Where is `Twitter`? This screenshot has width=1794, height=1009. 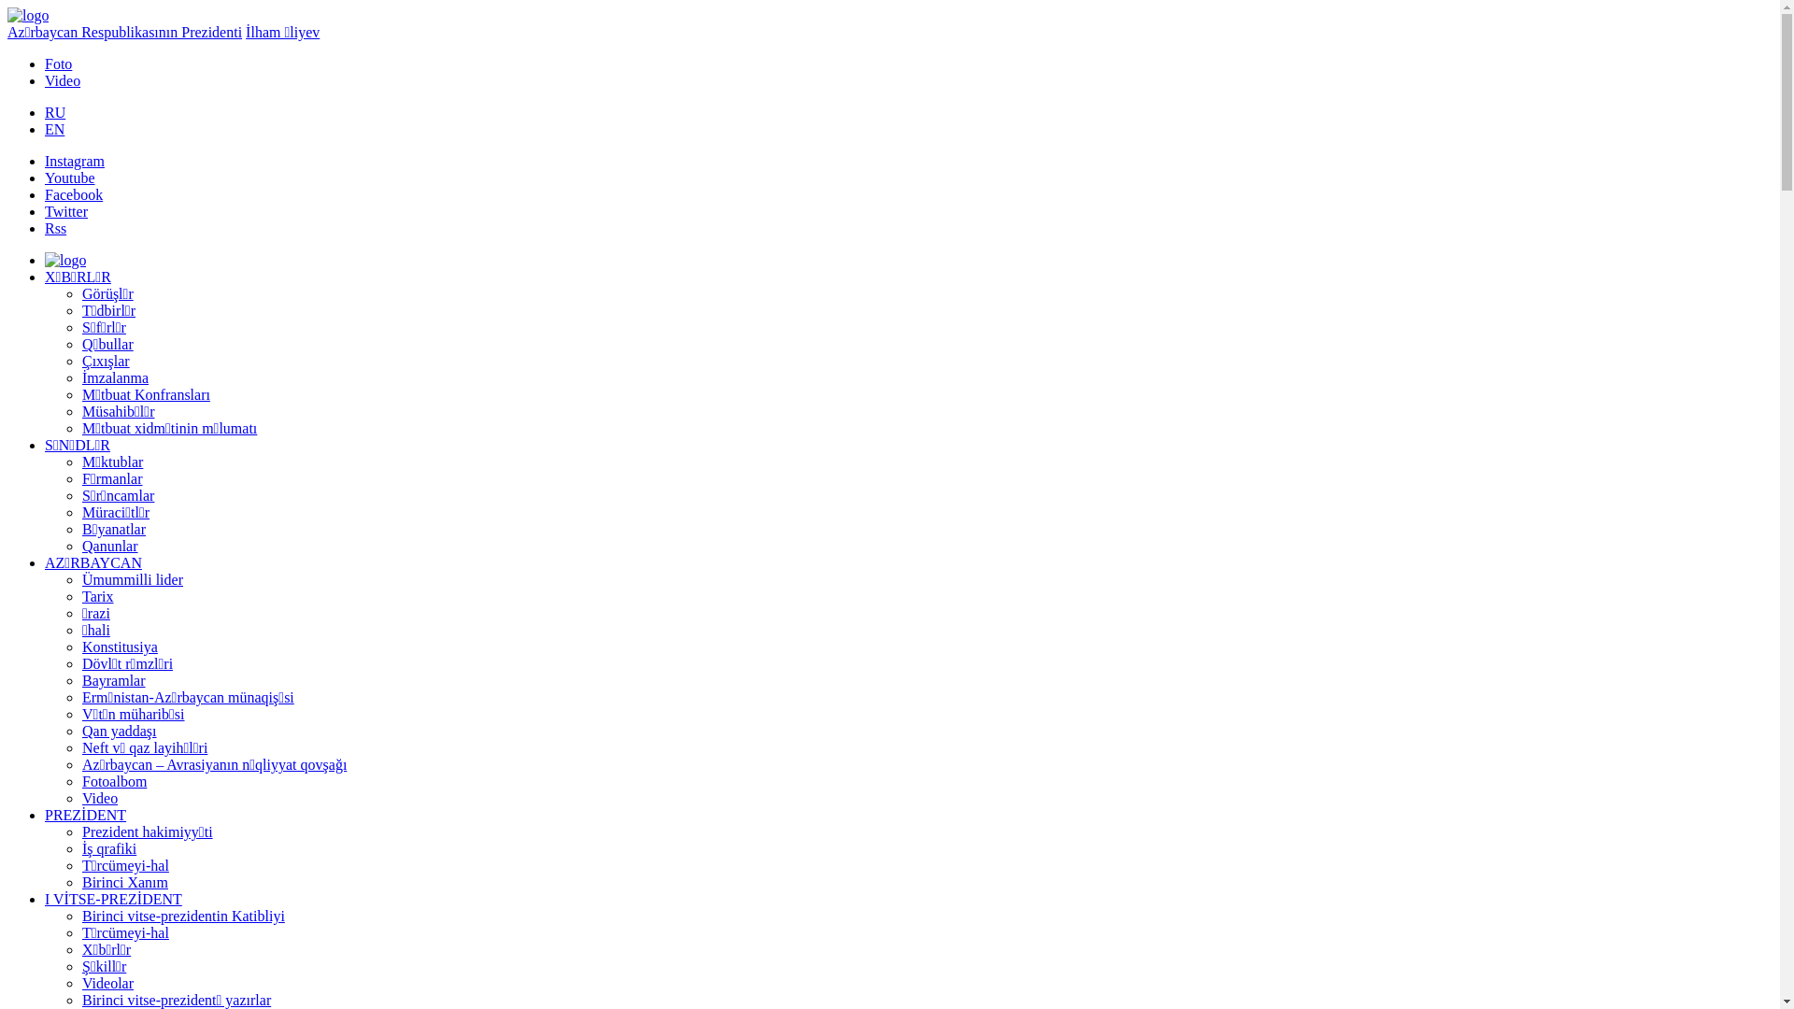
Twitter is located at coordinates (66, 211).